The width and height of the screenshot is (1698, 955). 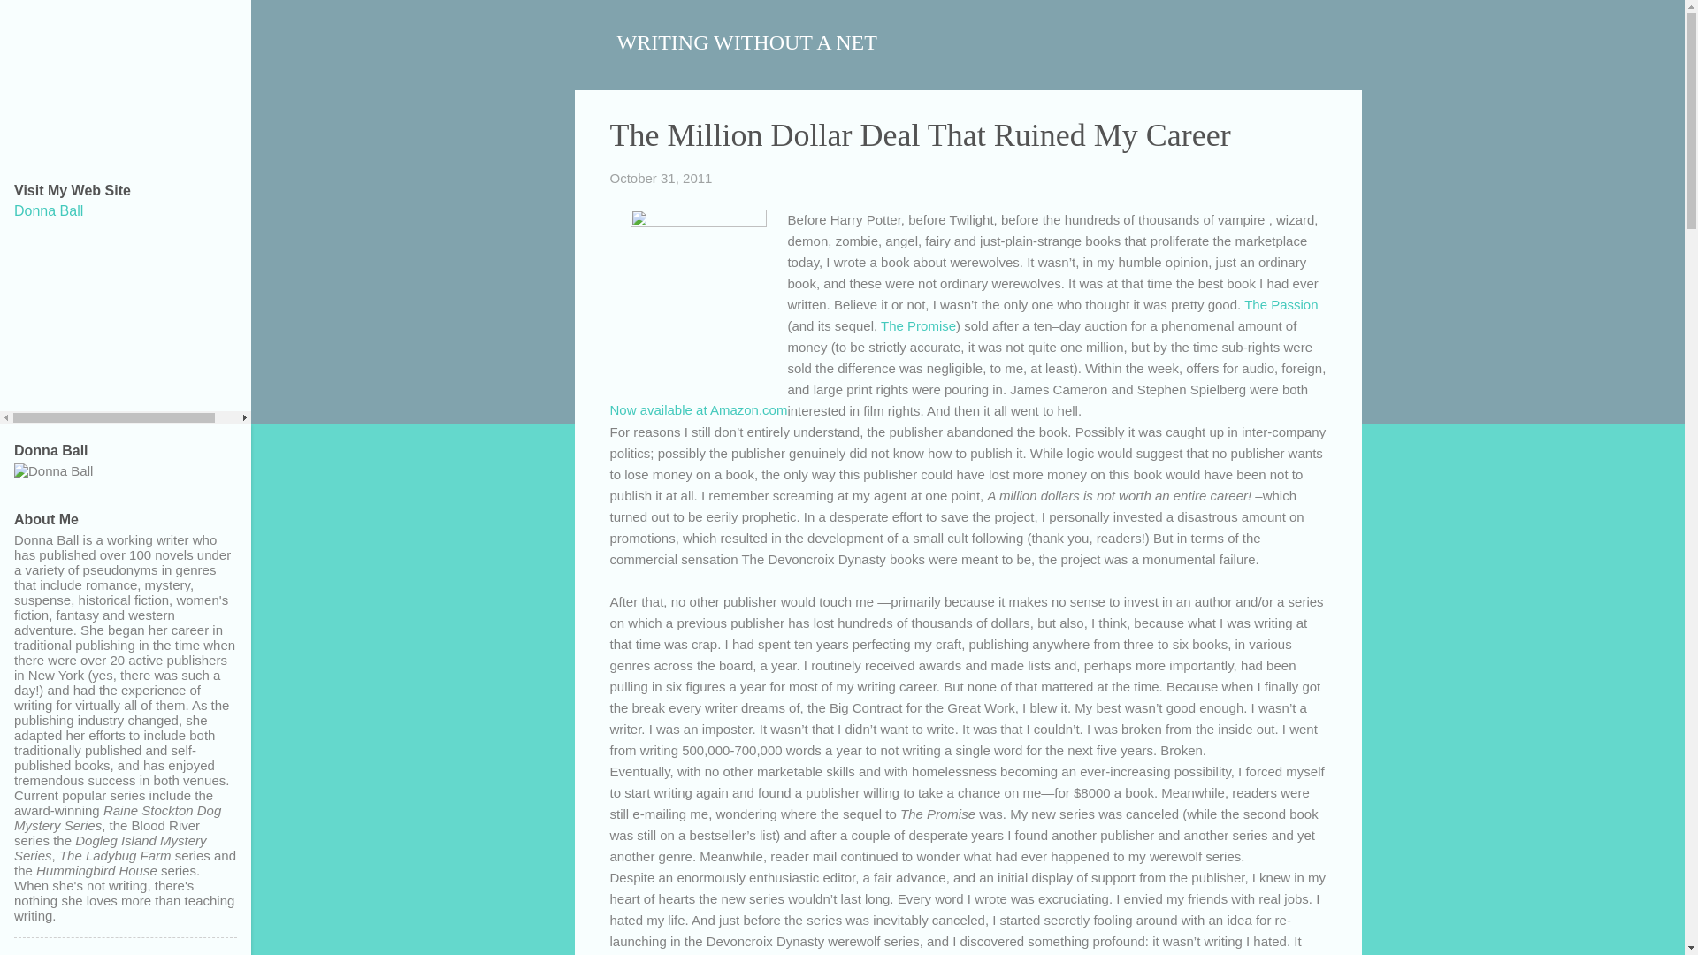 What do you see at coordinates (699, 409) in the screenshot?
I see `Now available at Amazon.com` at bounding box center [699, 409].